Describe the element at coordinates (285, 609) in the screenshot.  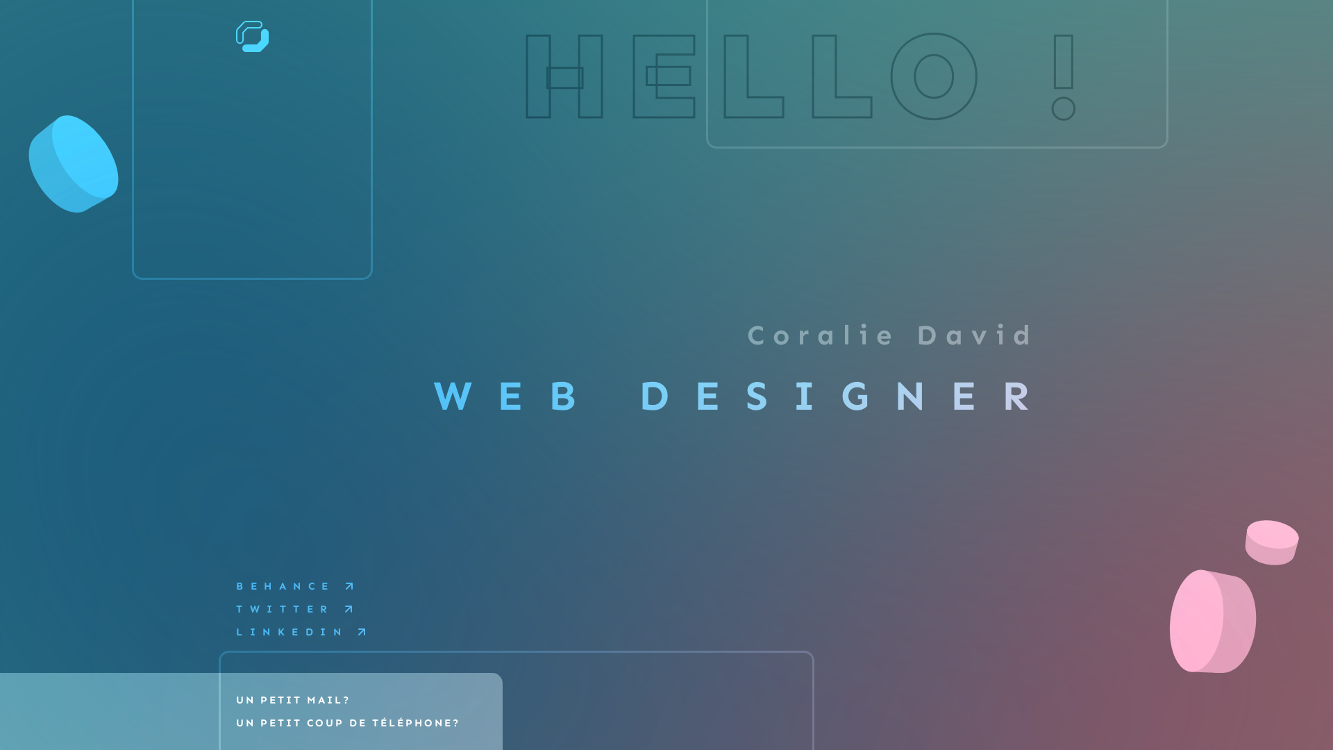
I see `TWITTER` at that location.